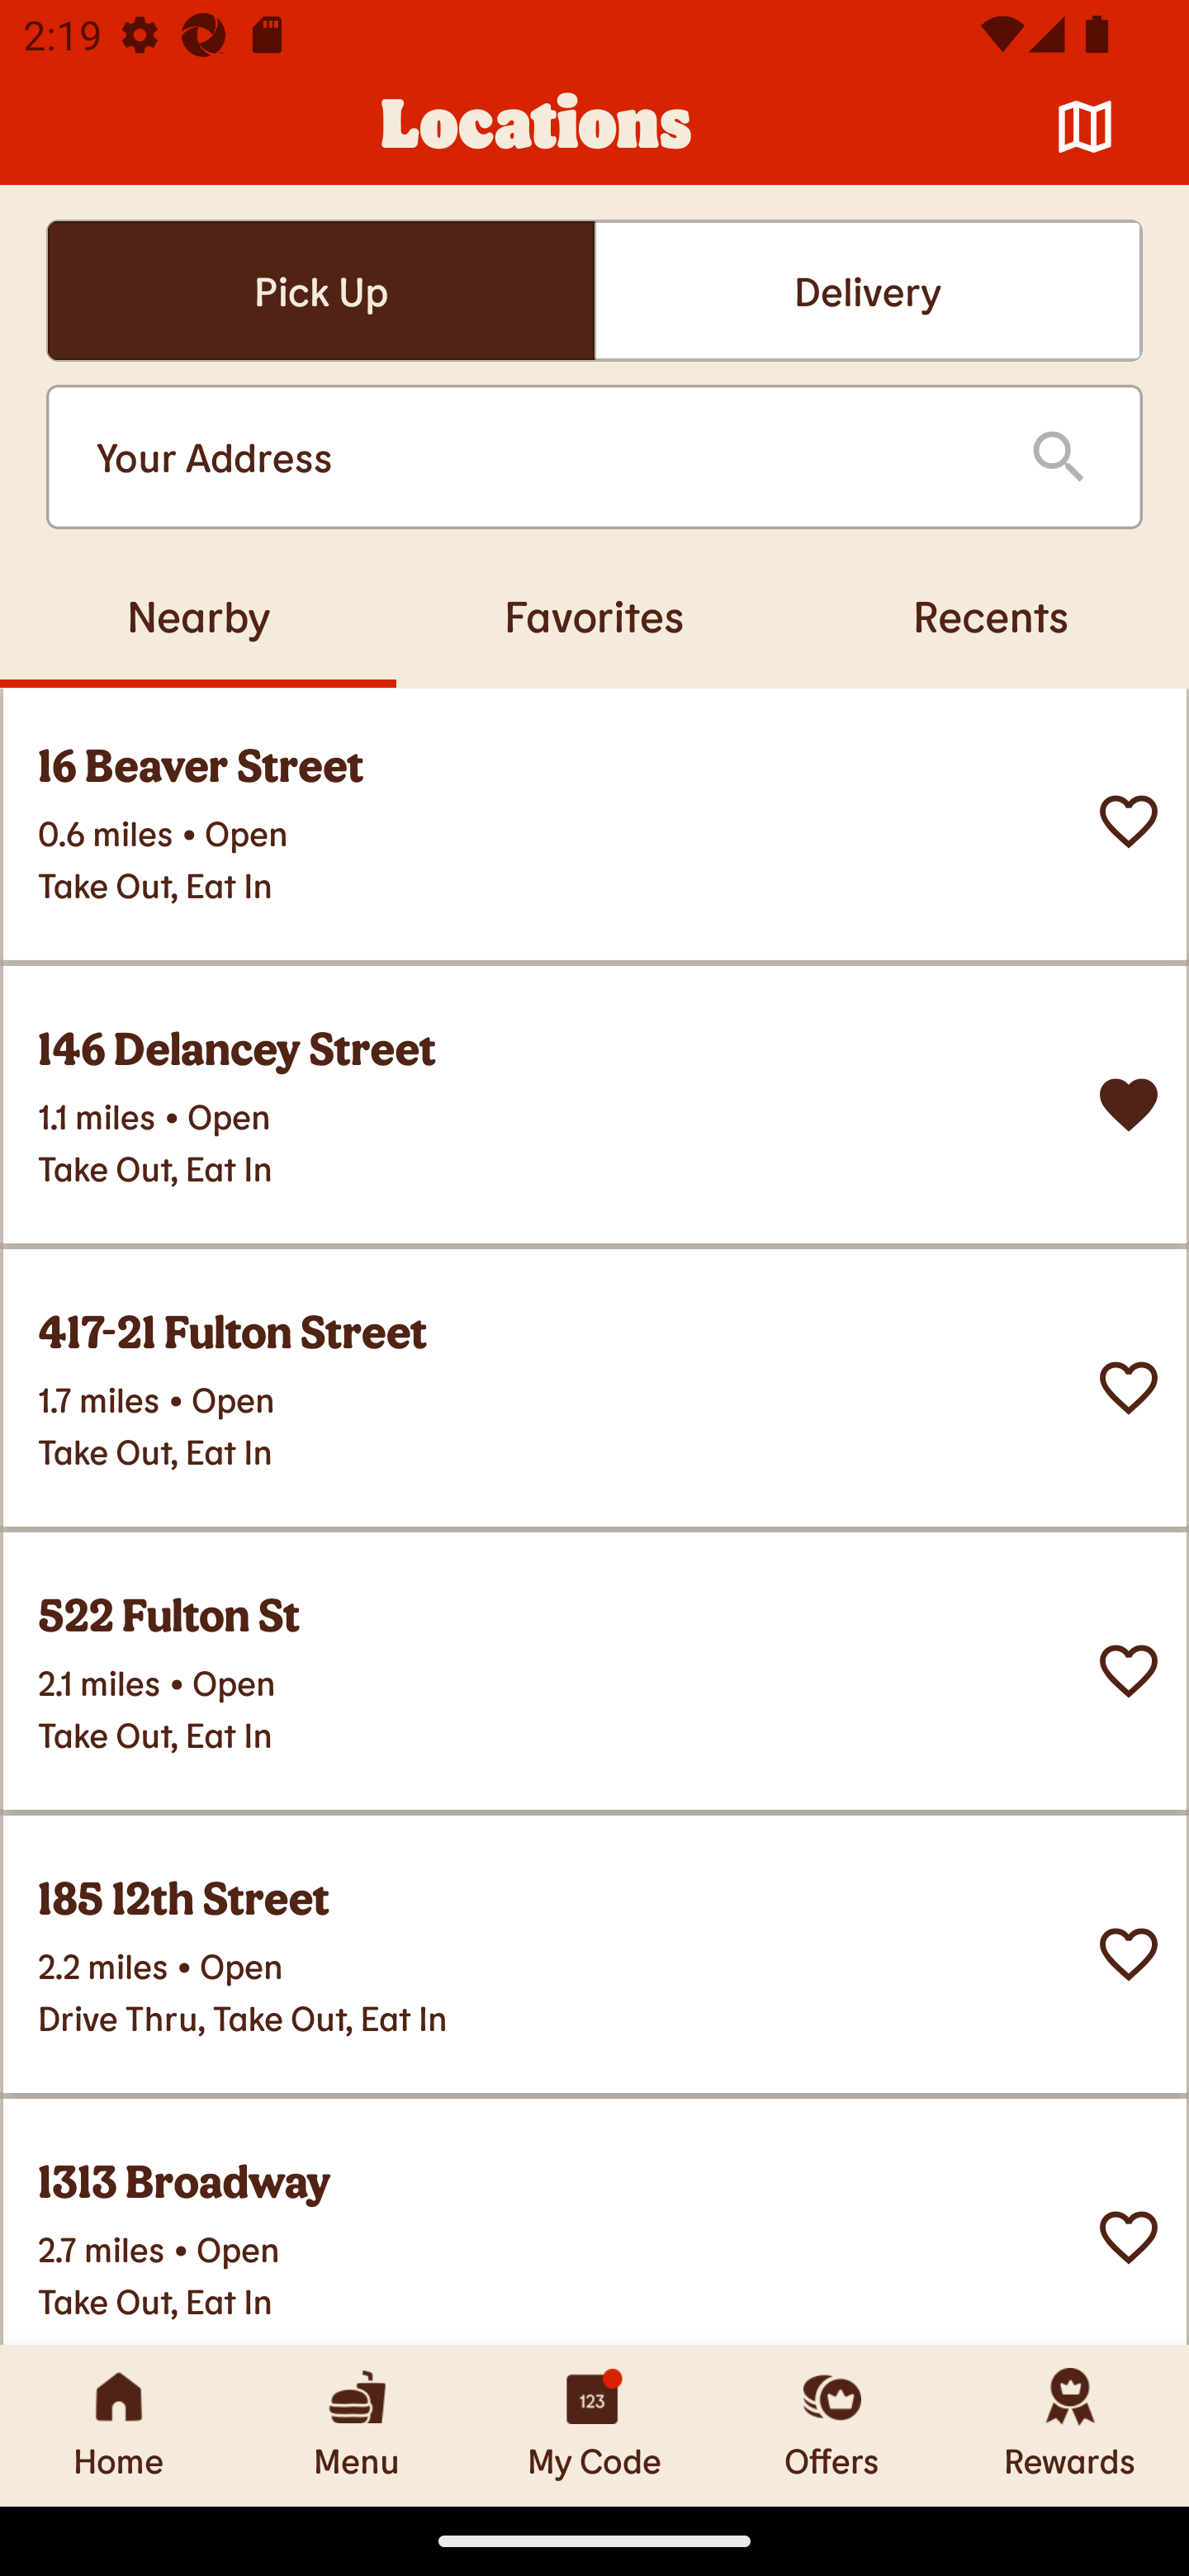 The width and height of the screenshot is (1189, 2576). Describe the element at coordinates (1129, 2237) in the screenshot. I see `Set this restaurant as a favorite ` at that location.